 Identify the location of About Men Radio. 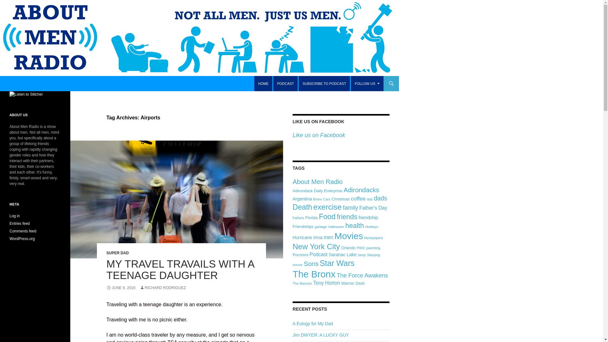
(33, 84).